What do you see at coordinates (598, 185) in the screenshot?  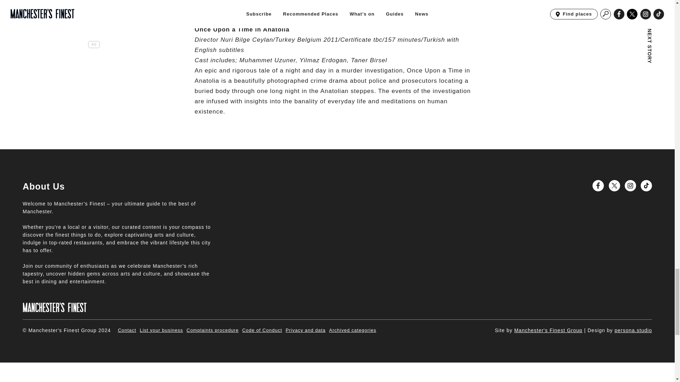 I see `Go to Manchester's Finest Facebook page` at bounding box center [598, 185].